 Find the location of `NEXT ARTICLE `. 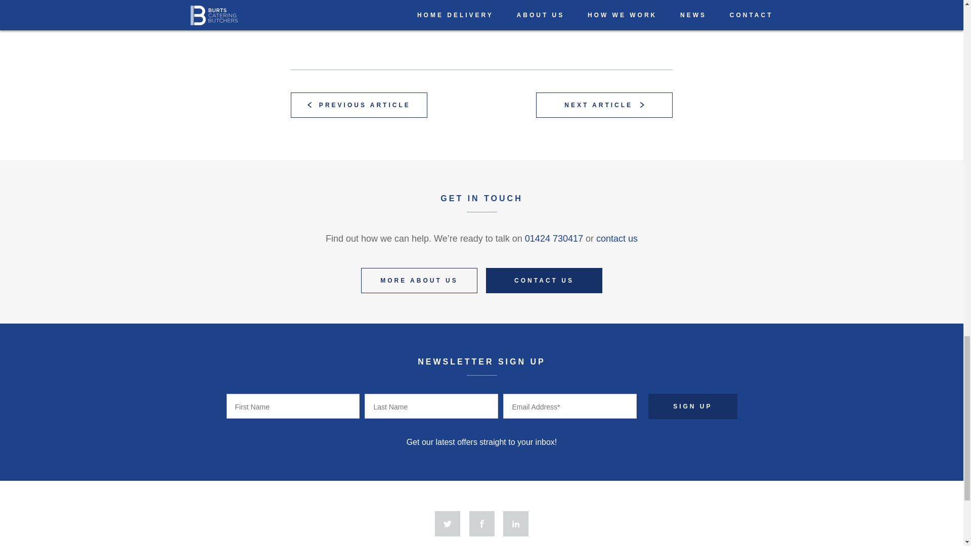

NEXT ARTICLE  is located at coordinates (604, 105).